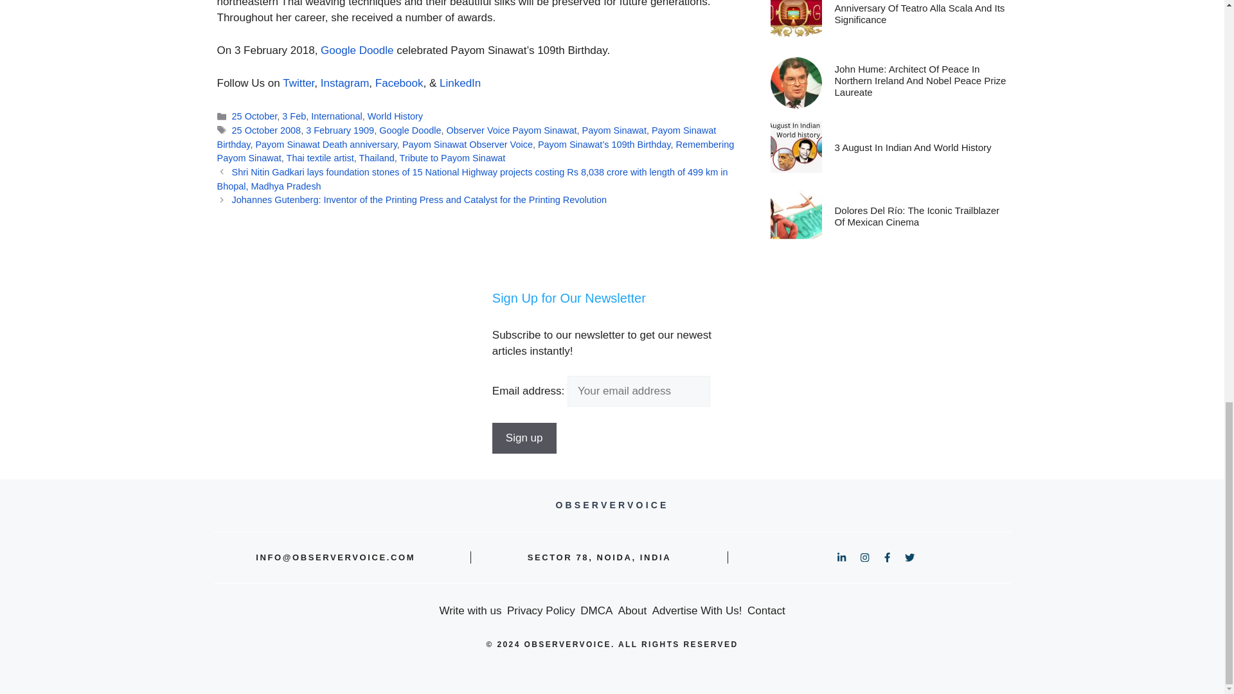  Describe the element at coordinates (1192, 338) in the screenshot. I see `Scroll back to top` at that location.